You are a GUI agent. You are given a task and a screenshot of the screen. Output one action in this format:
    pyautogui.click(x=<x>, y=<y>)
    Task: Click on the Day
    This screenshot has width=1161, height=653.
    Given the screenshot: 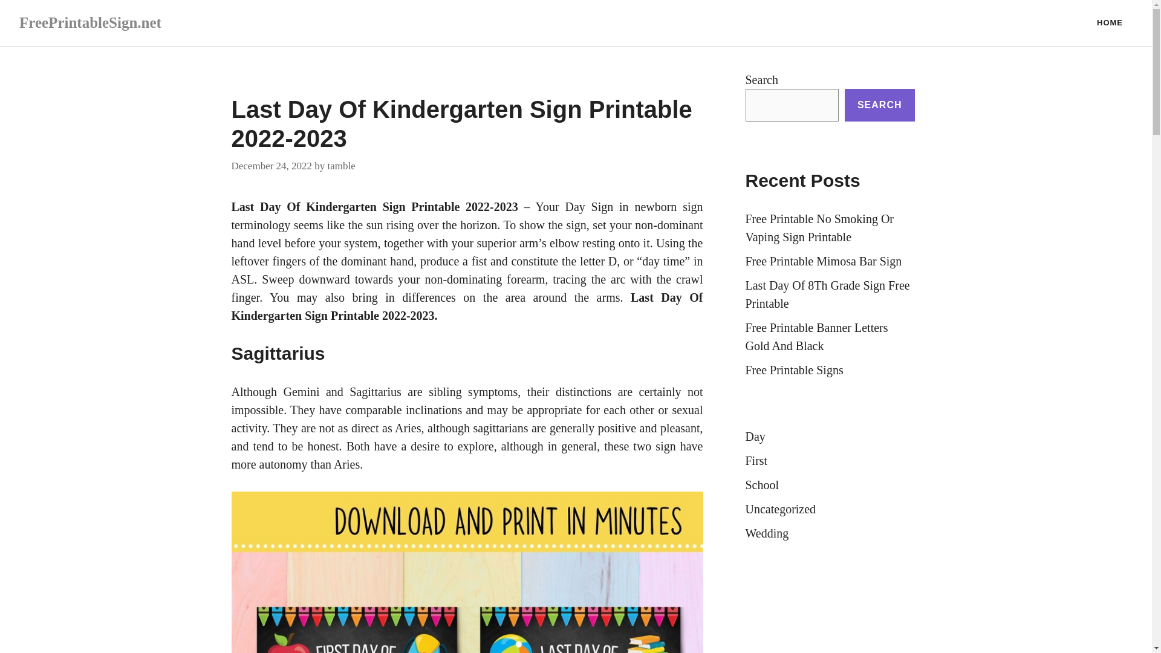 What is the action you would take?
    pyautogui.click(x=755, y=437)
    